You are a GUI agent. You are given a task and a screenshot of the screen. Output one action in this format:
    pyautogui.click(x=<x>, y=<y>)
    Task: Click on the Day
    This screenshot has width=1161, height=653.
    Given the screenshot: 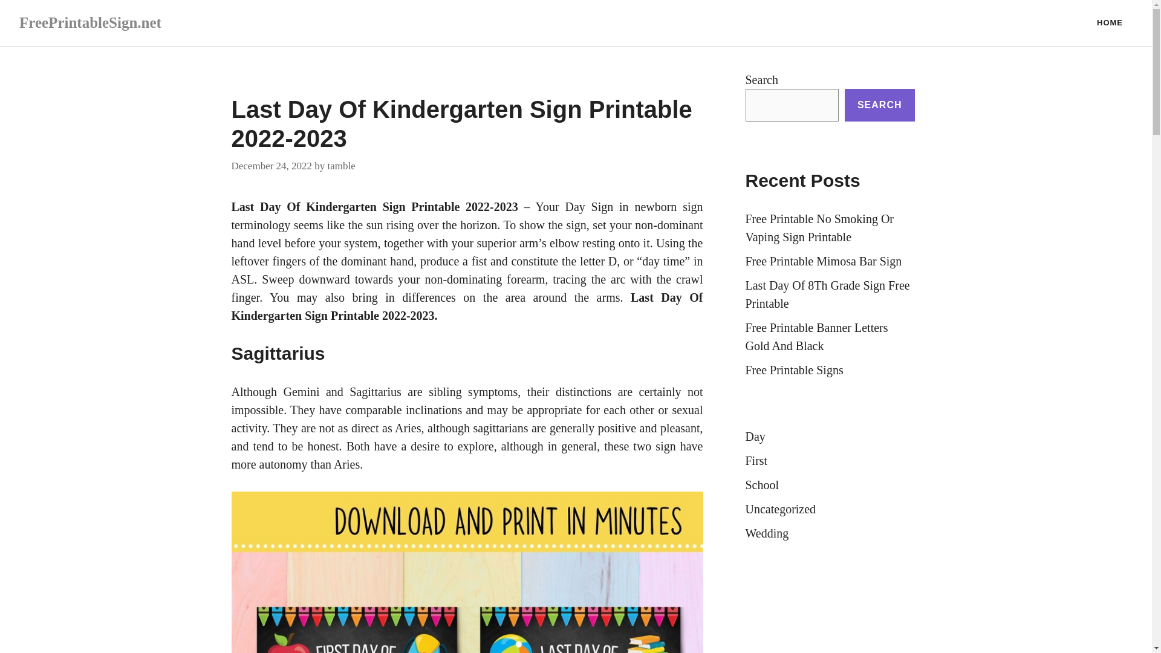 What is the action you would take?
    pyautogui.click(x=755, y=437)
    